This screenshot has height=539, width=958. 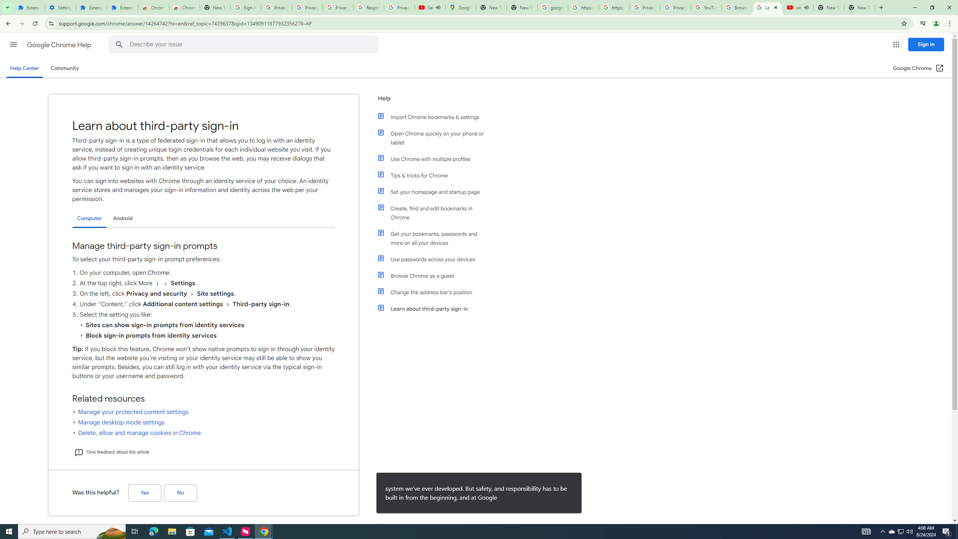 I want to click on Computer, so click(x=89, y=219).